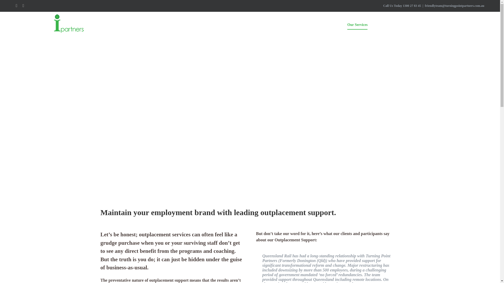 The image size is (504, 283). What do you see at coordinates (462, 25) in the screenshot?
I see `Members Login` at bounding box center [462, 25].